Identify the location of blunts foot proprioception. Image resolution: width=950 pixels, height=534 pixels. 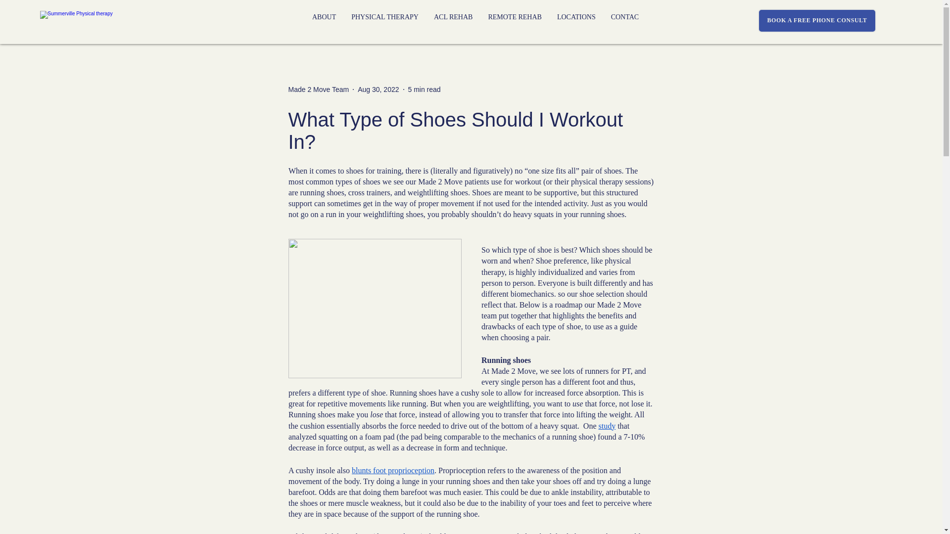
(393, 470).